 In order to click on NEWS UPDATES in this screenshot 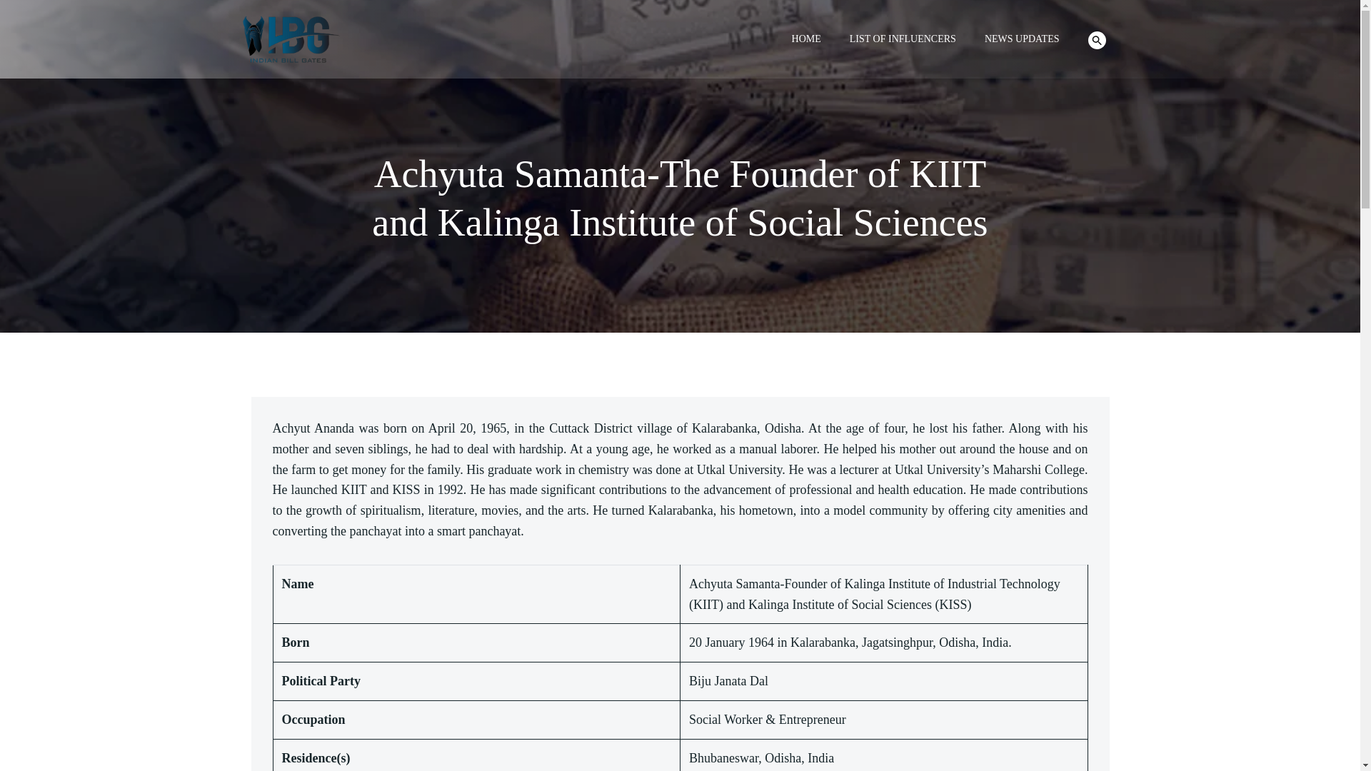, I will do `click(1022, 39)`.